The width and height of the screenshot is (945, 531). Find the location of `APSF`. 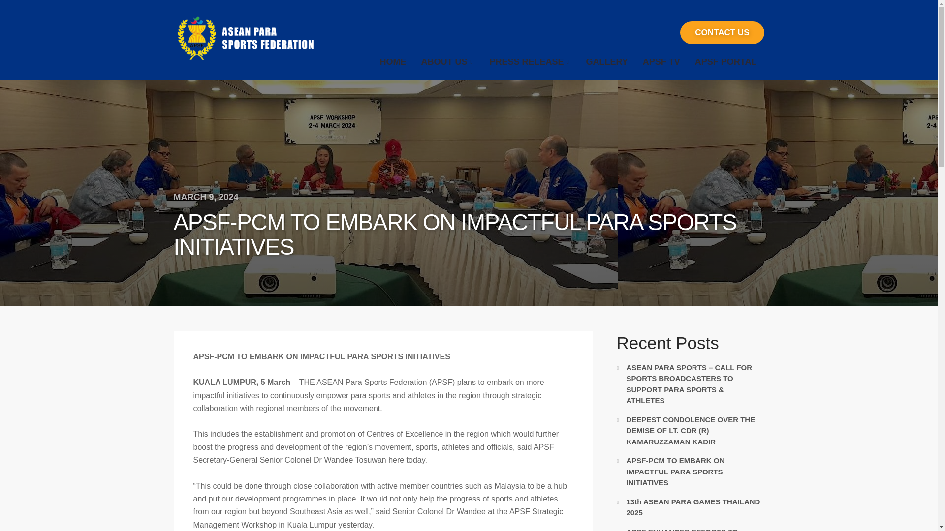

APSF is located at coordinates (243, 35).